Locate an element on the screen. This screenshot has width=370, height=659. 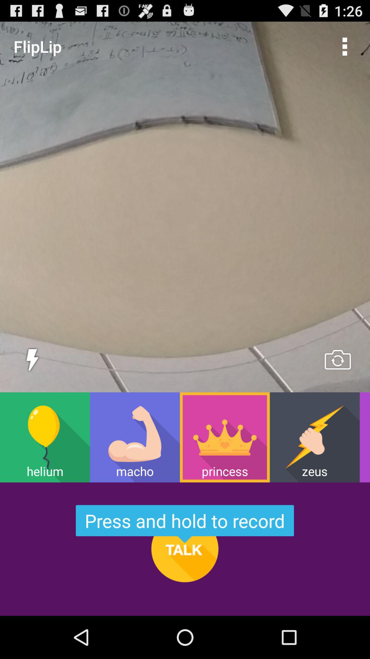
tap icon to the left of princess icon is located at coordinates (135, 437).